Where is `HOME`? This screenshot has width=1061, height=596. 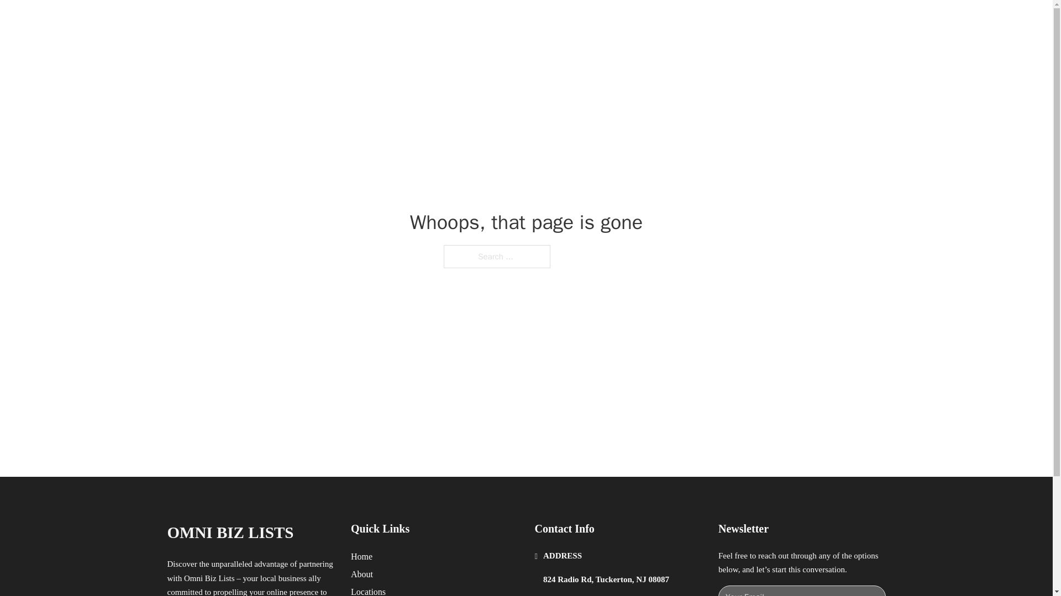
HOME is located at coordinates (670, 21).